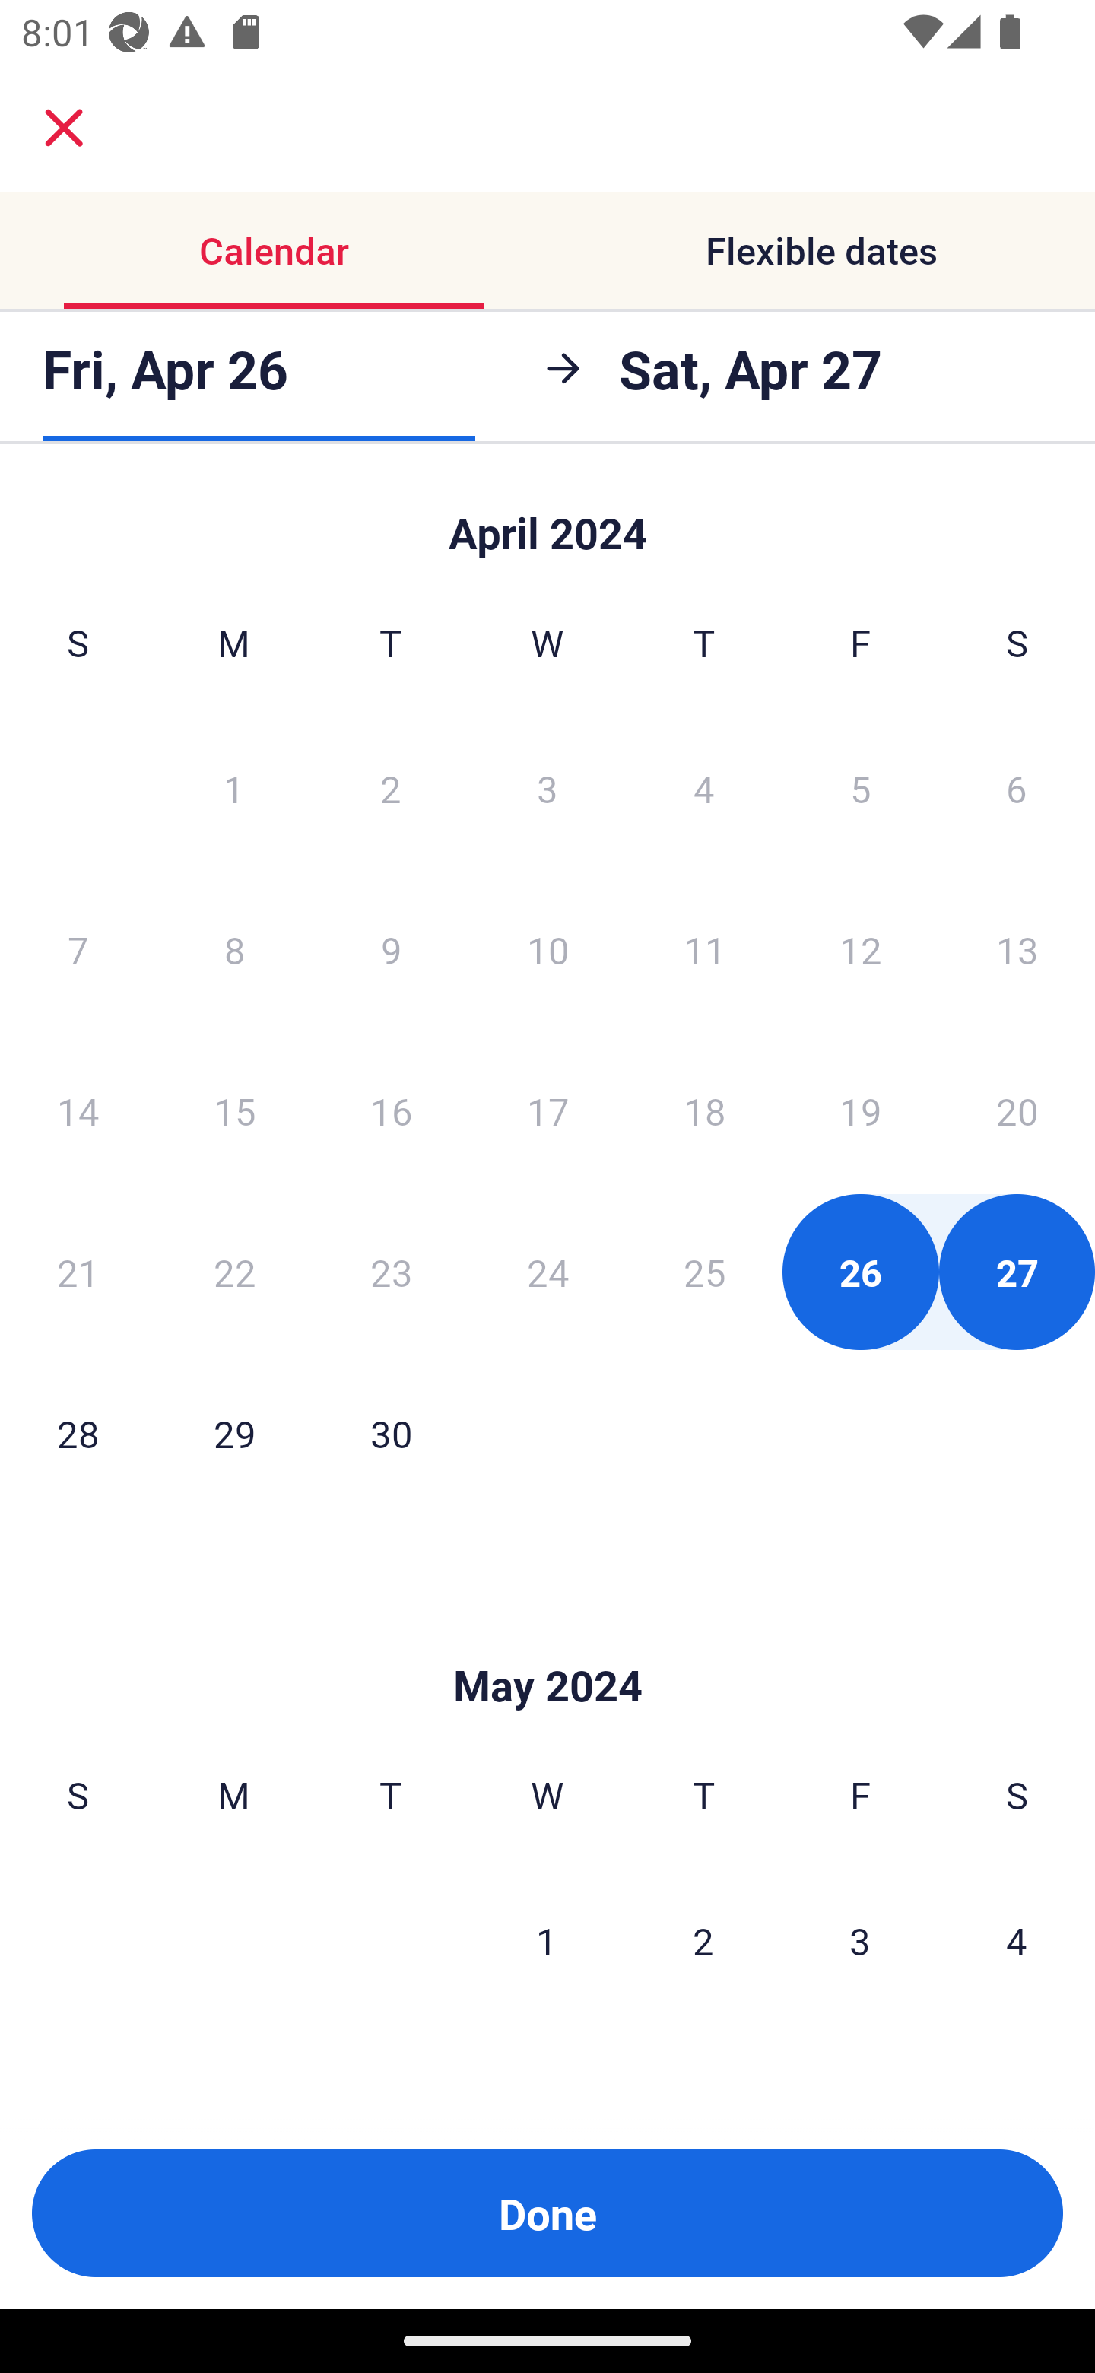  What do you see at coordinates (547, 949) in the screenshot?
I see `10 Wednesday, April 10, 2024` at bounding box center [547, 949].